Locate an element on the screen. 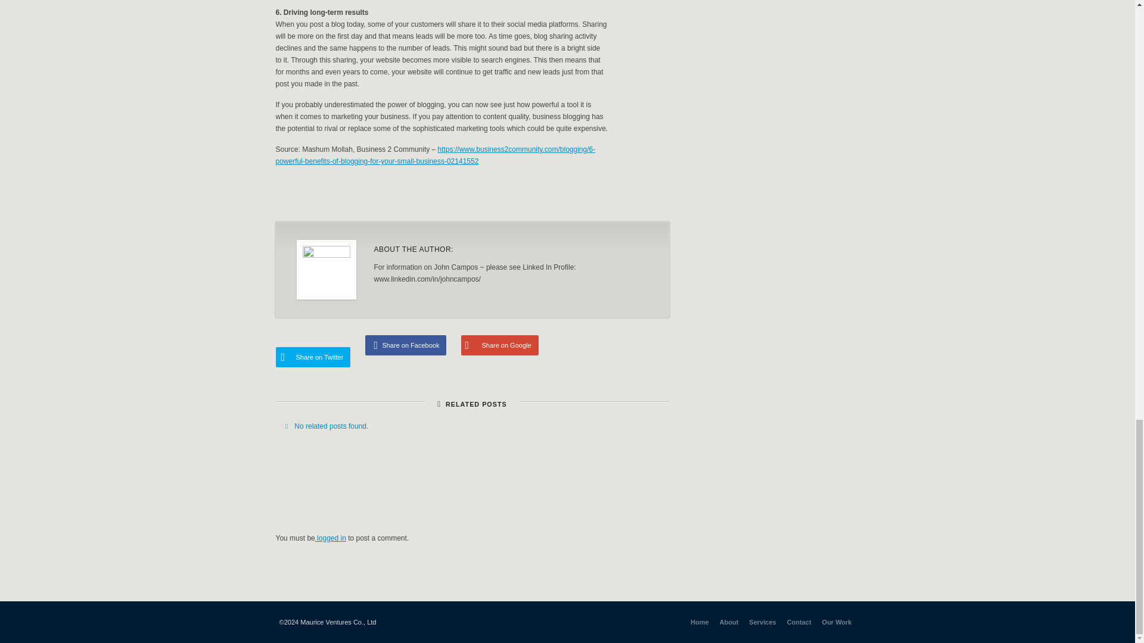  Share on Facebook is located at coordinates (405, 345).